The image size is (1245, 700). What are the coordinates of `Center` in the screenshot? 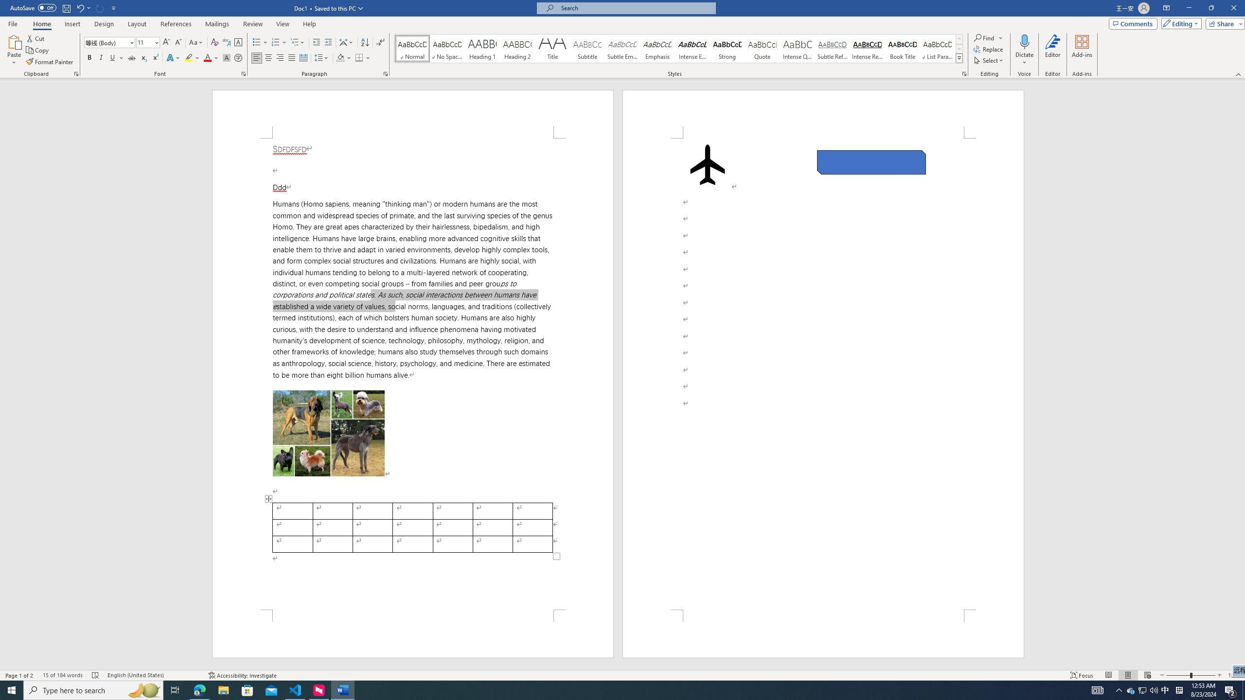 It's located at (268, 58).